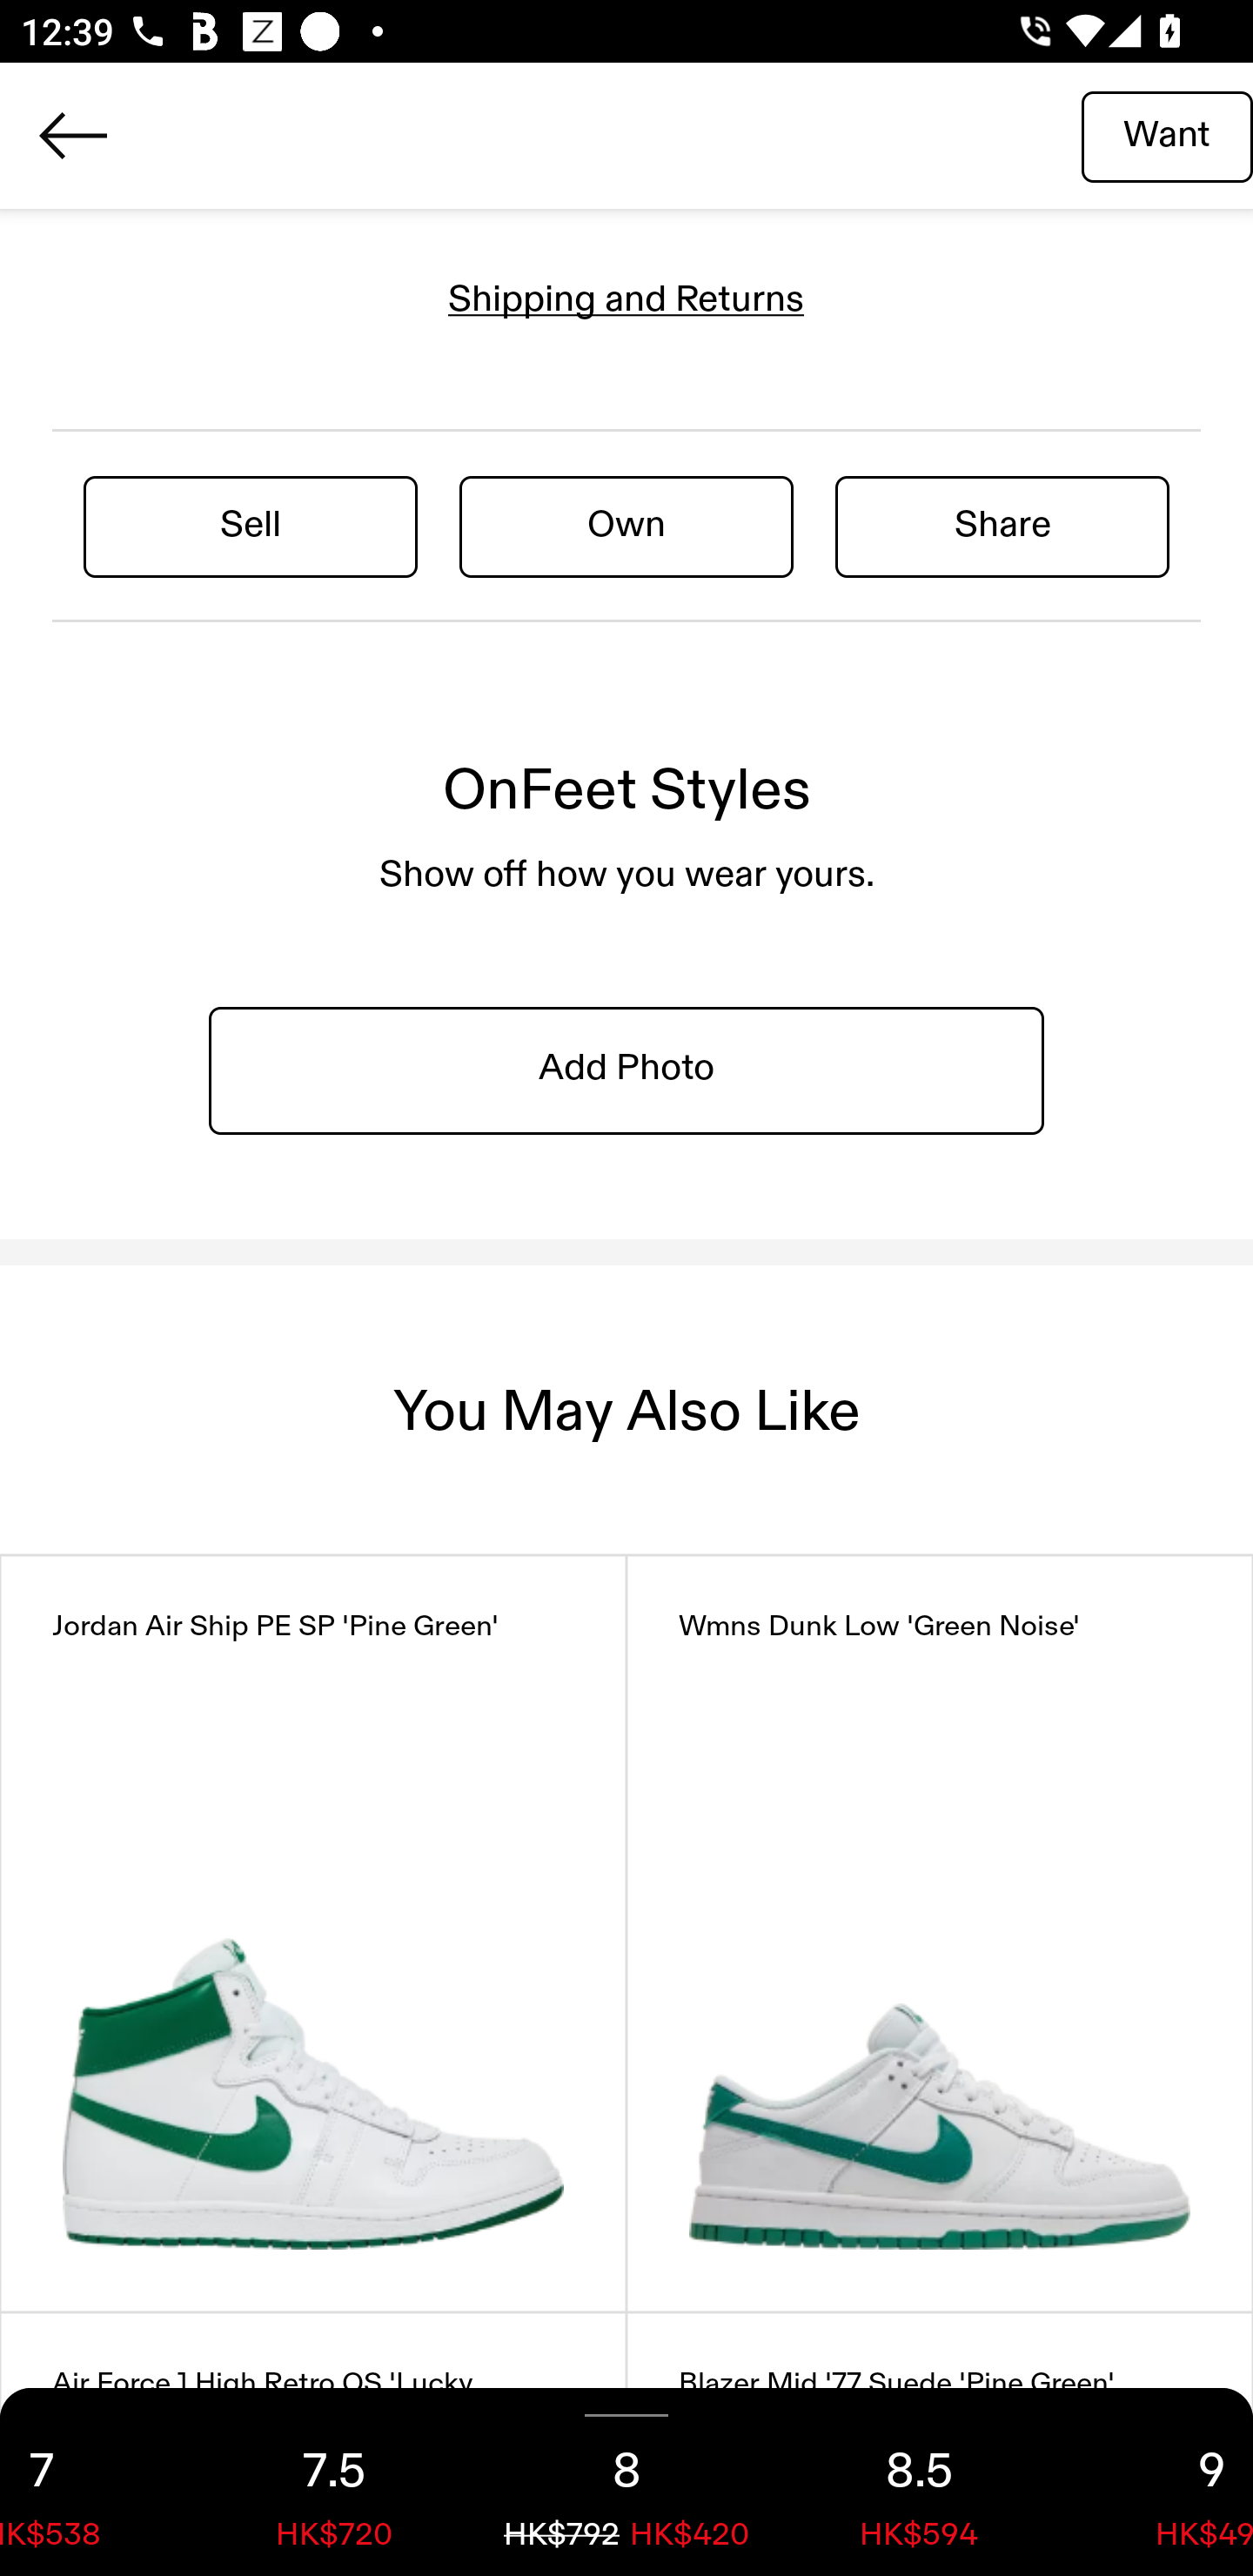 The height and width of the screenshot is (2576, 1253). What do you see at coordinates (940, 1934) in the screenshot?
I see `Wmns Dunk Low 'Green Noise'` at bounding box center [940, 1934].